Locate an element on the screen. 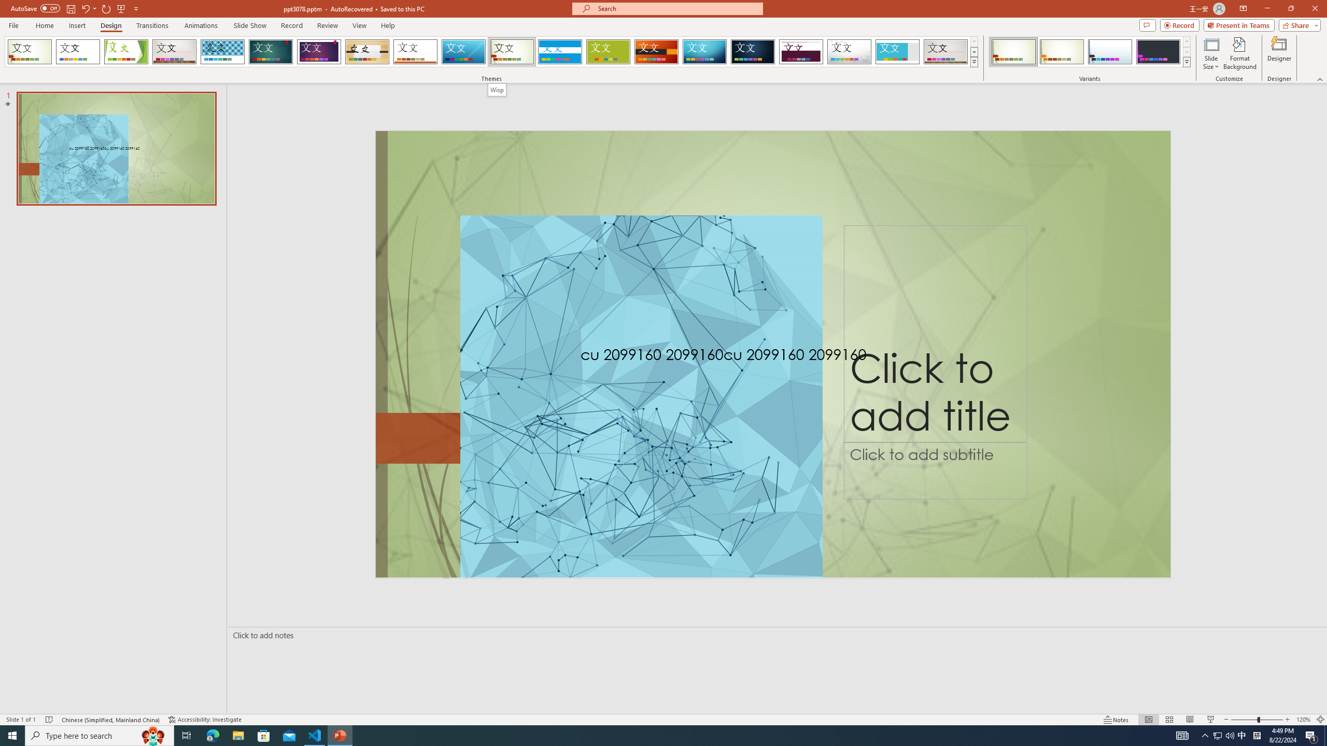 The image size is (1327, 746). Restore Down is located at coordinates (1291, 9).